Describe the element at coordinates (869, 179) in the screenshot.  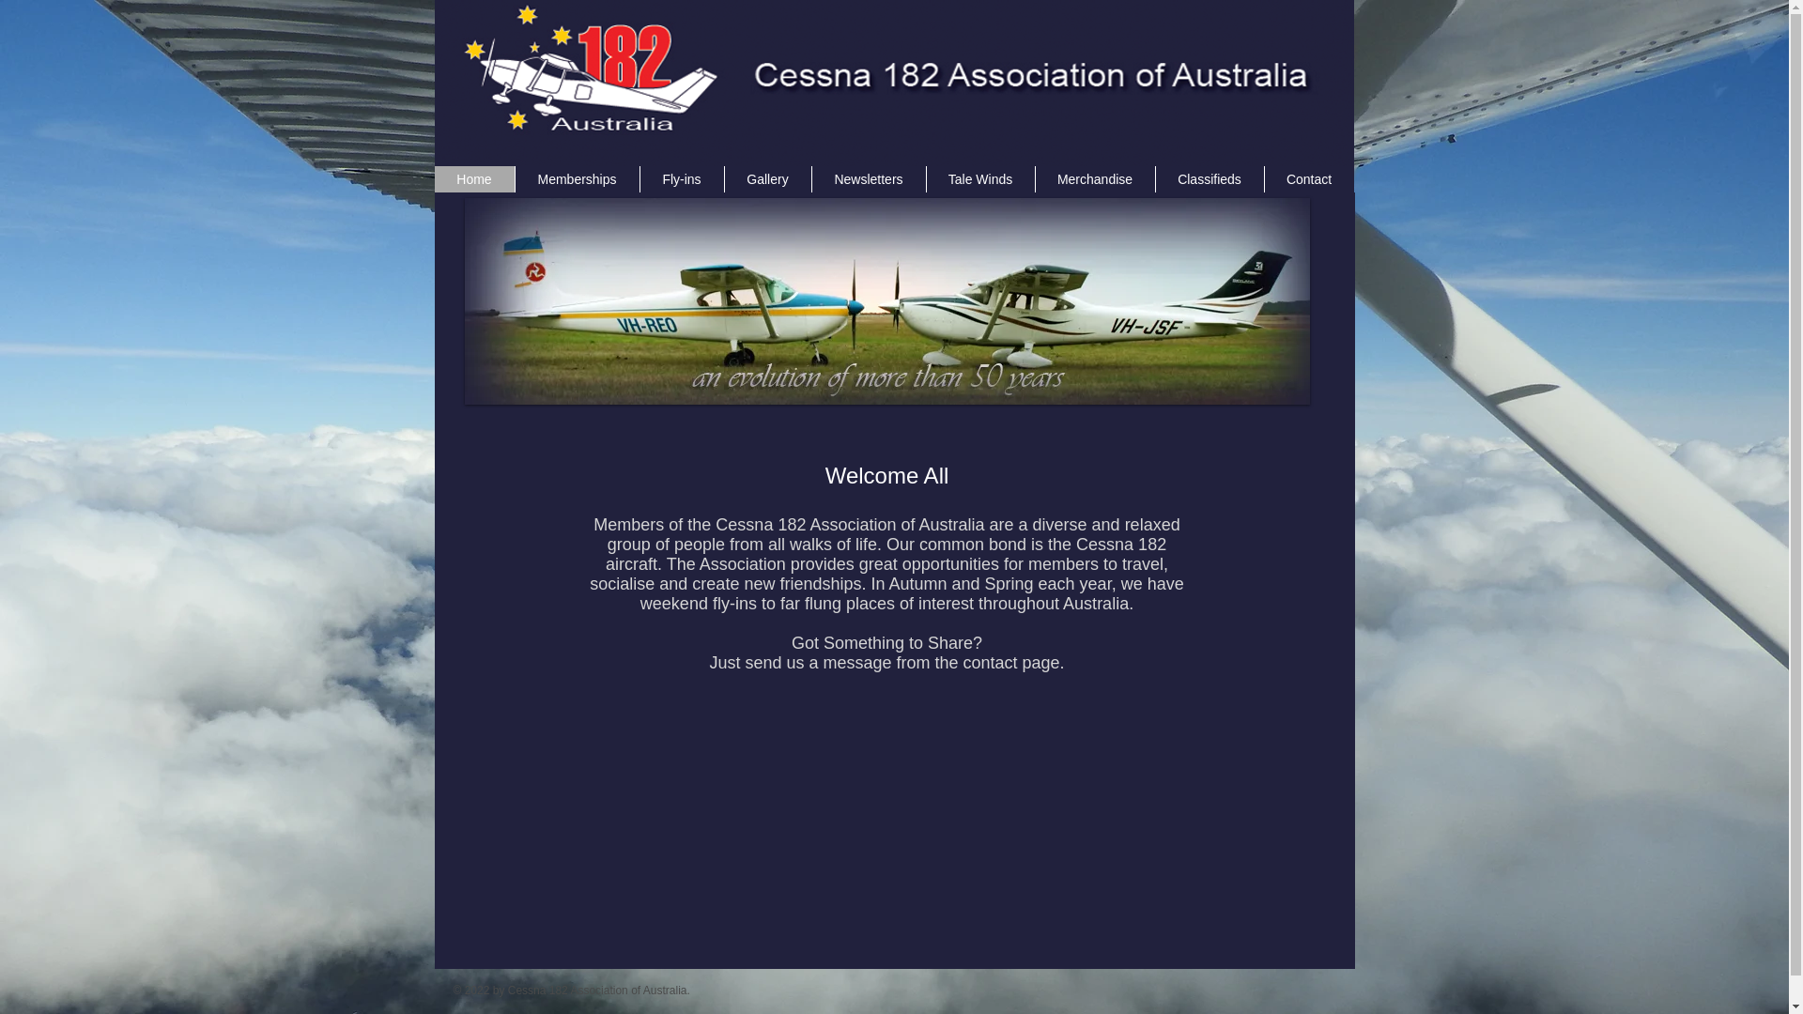
I see `Newsletters` at that location.